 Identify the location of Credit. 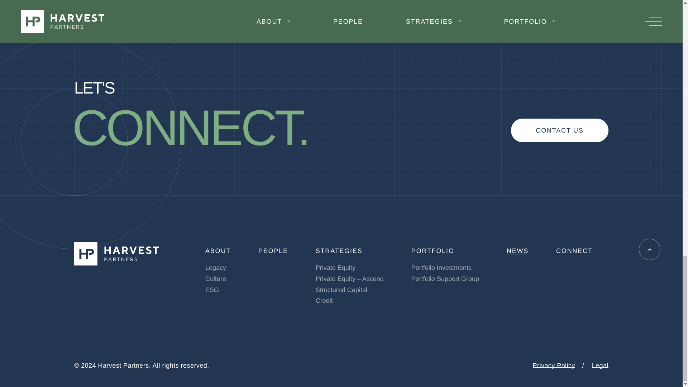
(324, 300).